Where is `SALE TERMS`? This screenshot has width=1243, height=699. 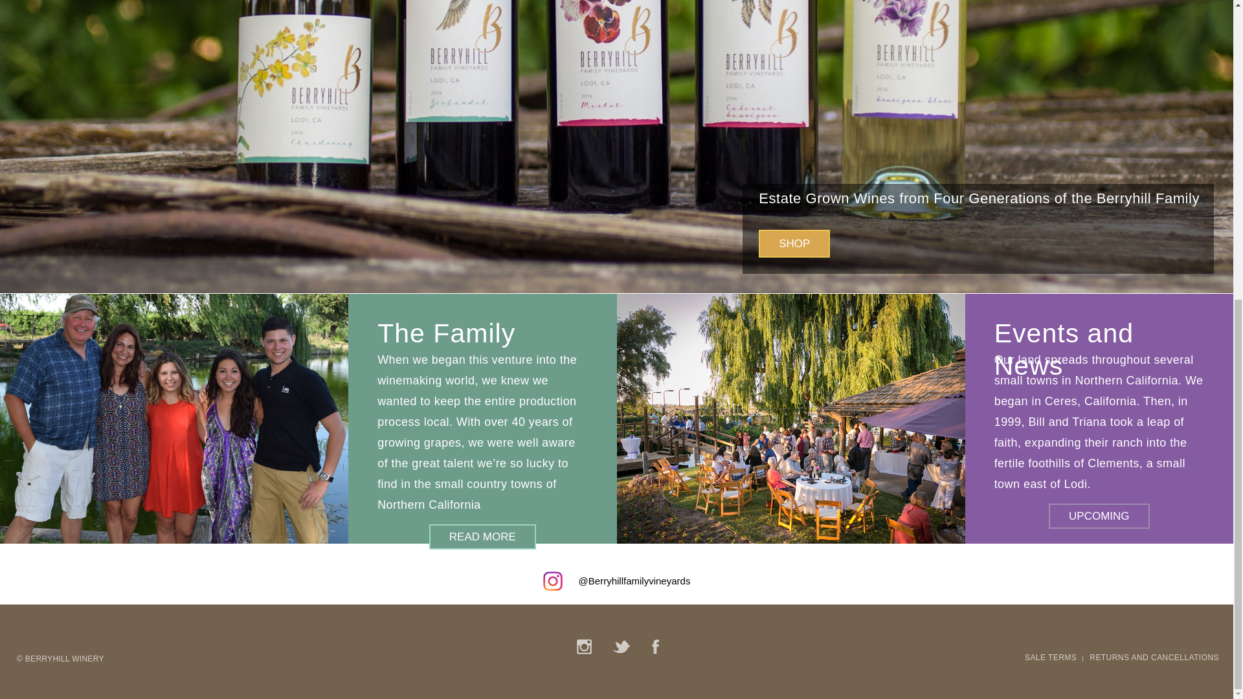 SALE TERMS is located at coordinates (1050, 657).